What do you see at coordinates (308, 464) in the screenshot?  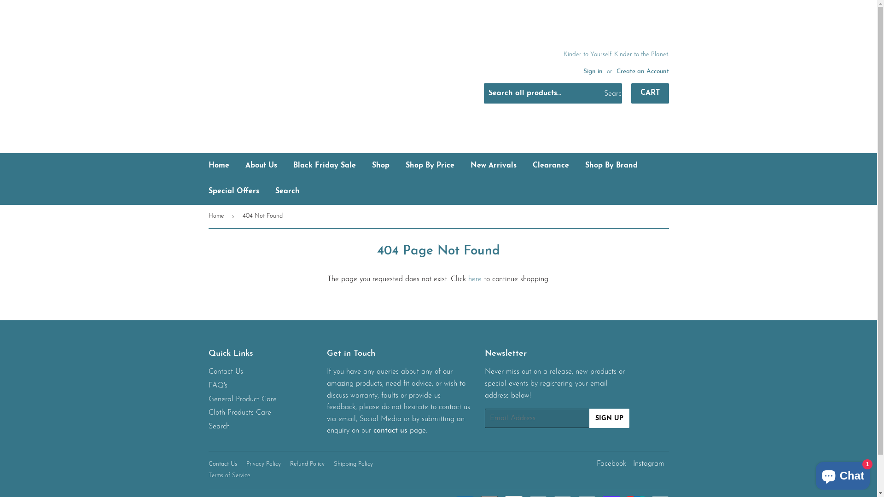 I see `Refund Policy` at bounding box center [308, 464].